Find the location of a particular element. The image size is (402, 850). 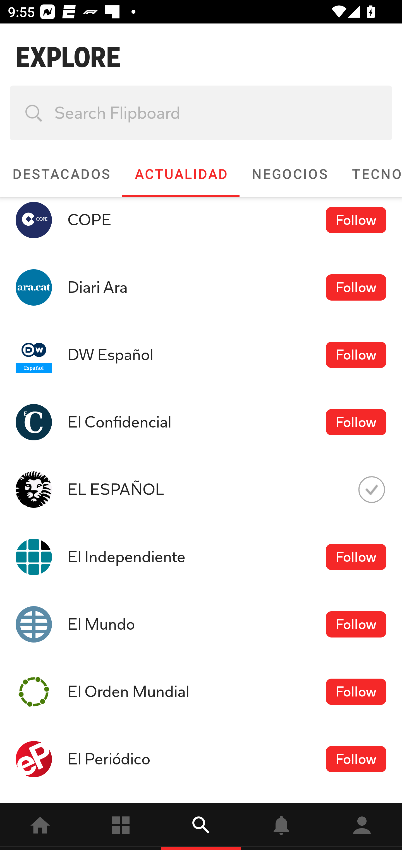

El Orden Mundial Follow is located at coordinates (201, 692).